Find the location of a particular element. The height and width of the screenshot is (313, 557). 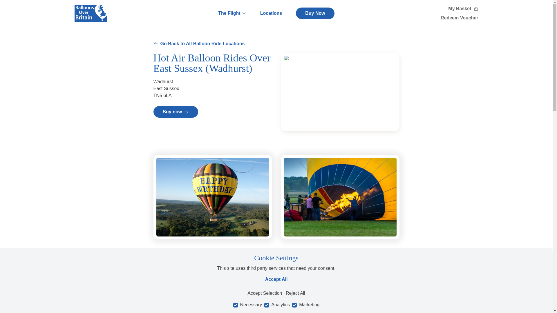

Marketing is located at coordinates (294, 305).